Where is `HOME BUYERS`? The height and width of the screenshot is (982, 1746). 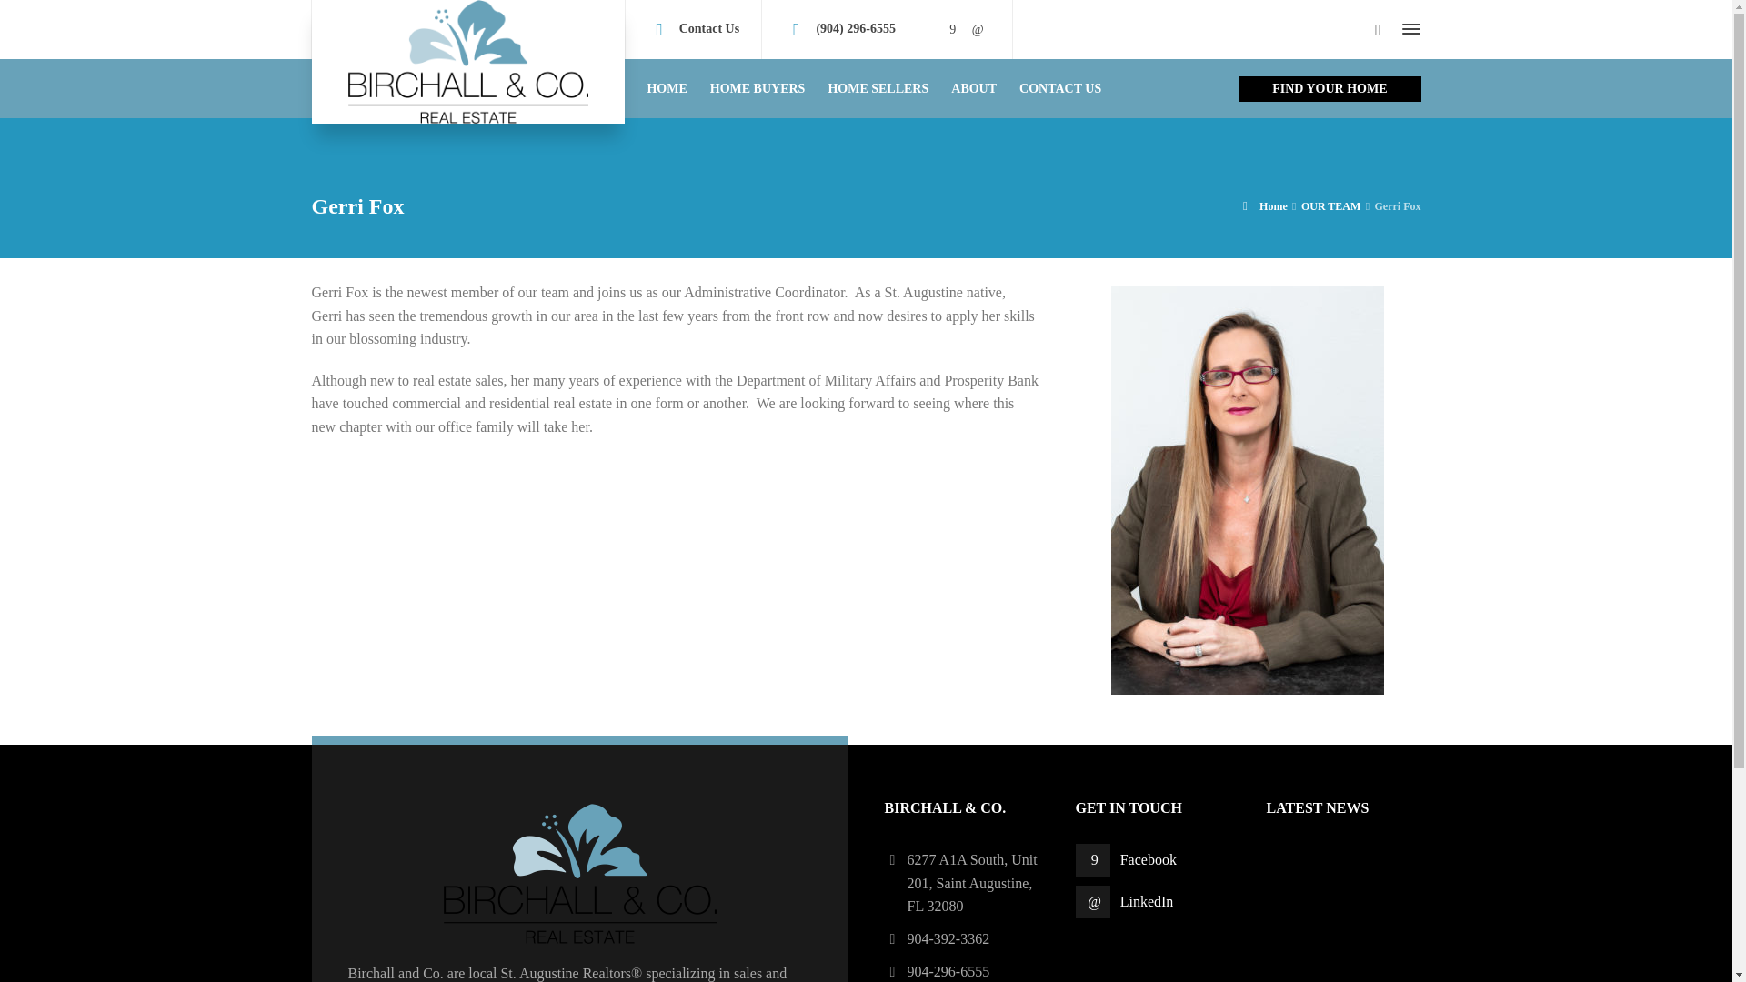
HOME BUYERS is located at coordinates (758, 87).